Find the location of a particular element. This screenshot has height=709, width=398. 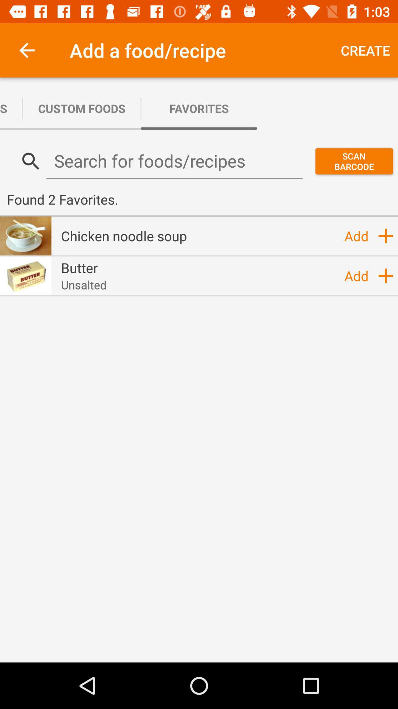

tap the item above the found 2 favorites. icon is located at coordinates (354, 161).